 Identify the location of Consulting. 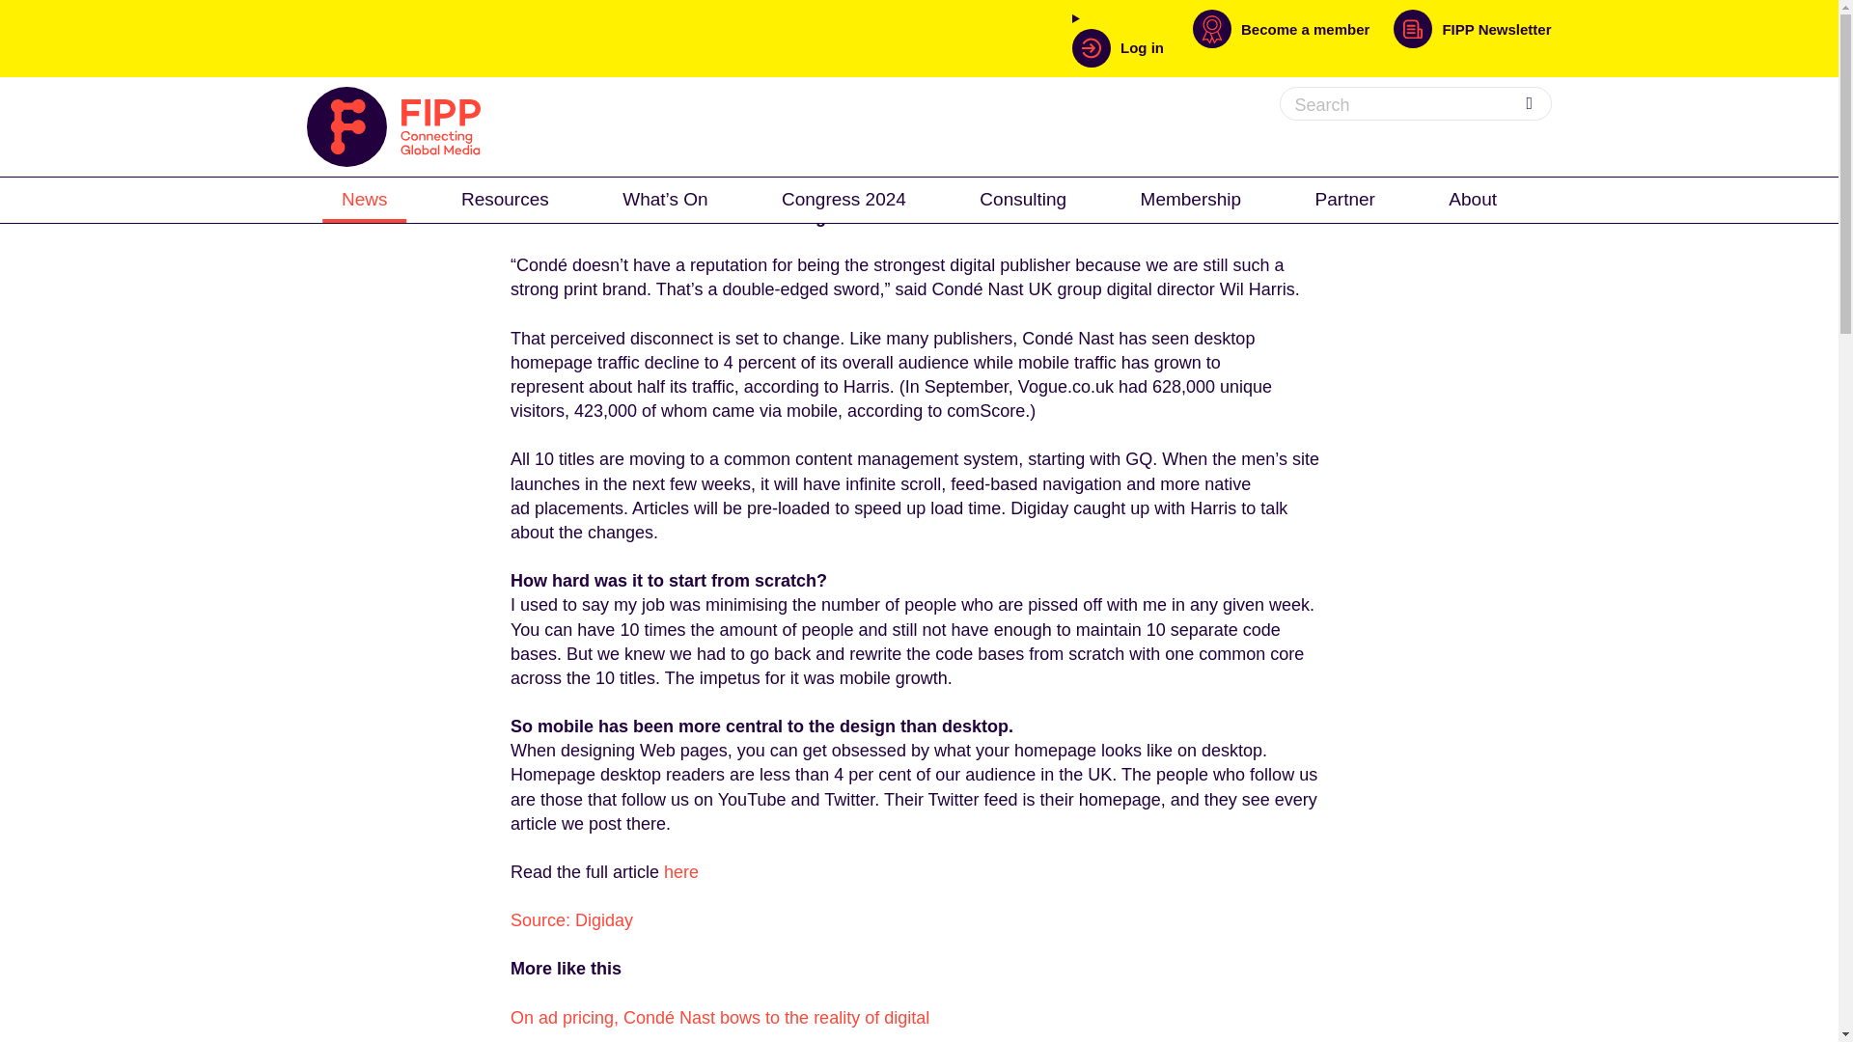
(1023, 198).